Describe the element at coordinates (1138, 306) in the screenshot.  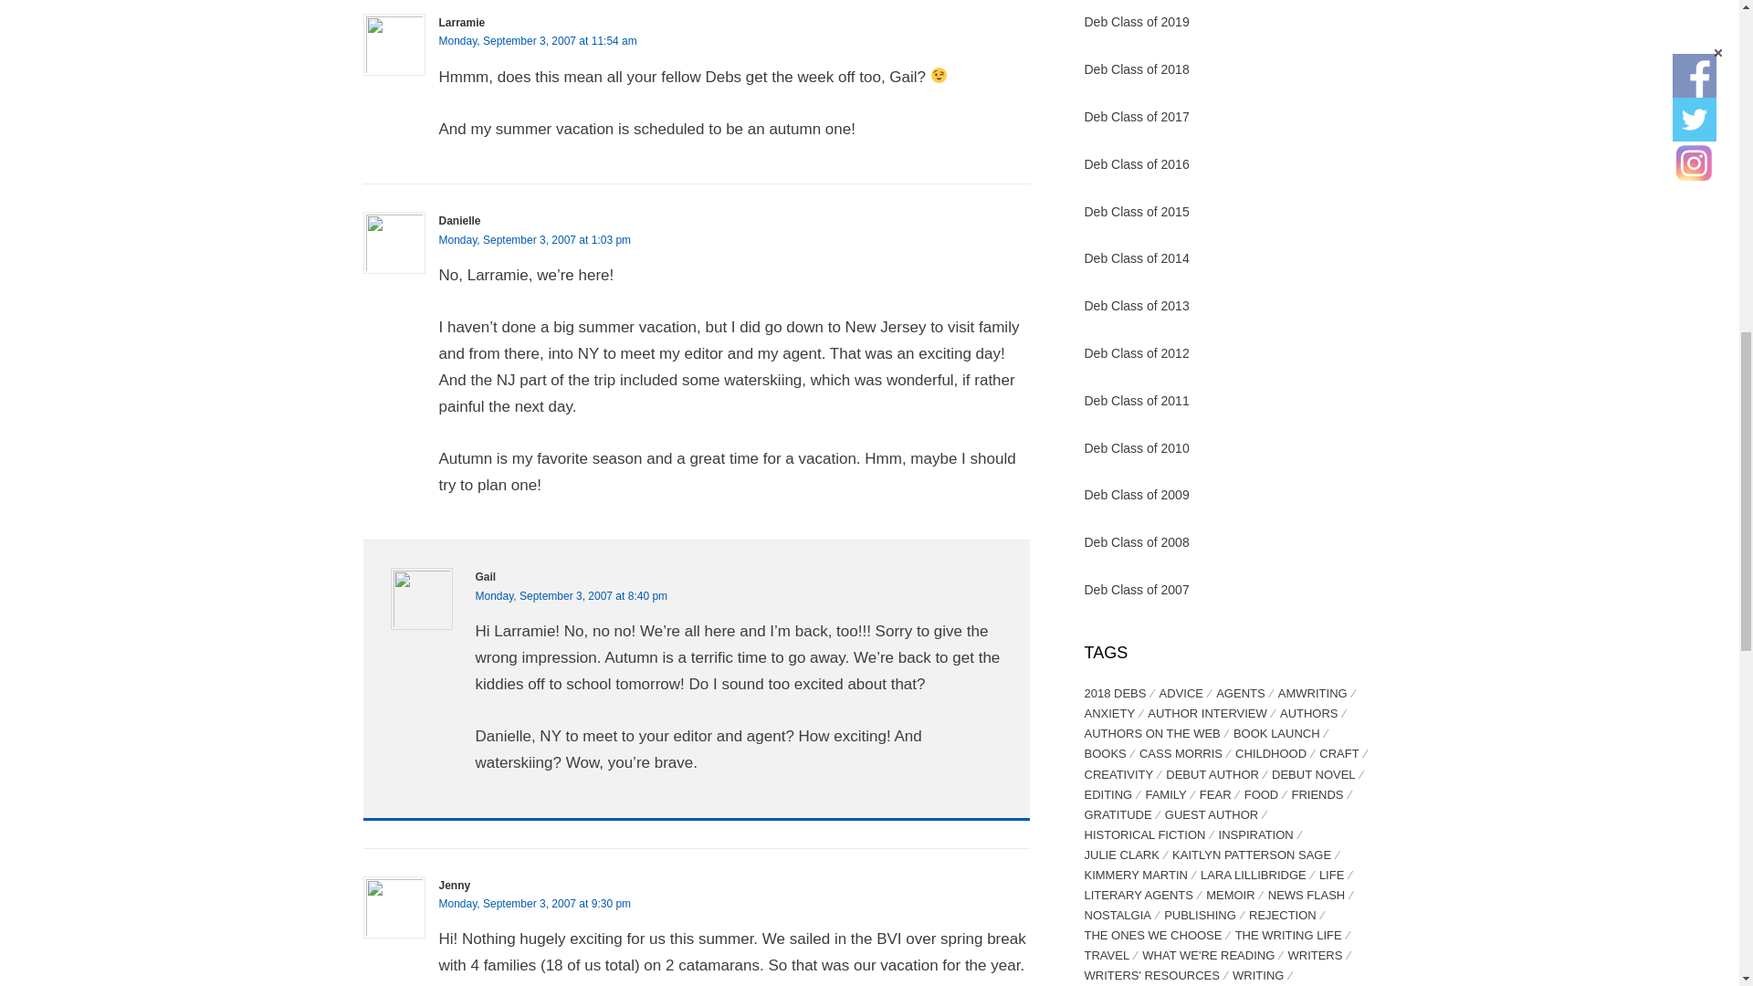
I see `Deb Class of 2013` at that location.